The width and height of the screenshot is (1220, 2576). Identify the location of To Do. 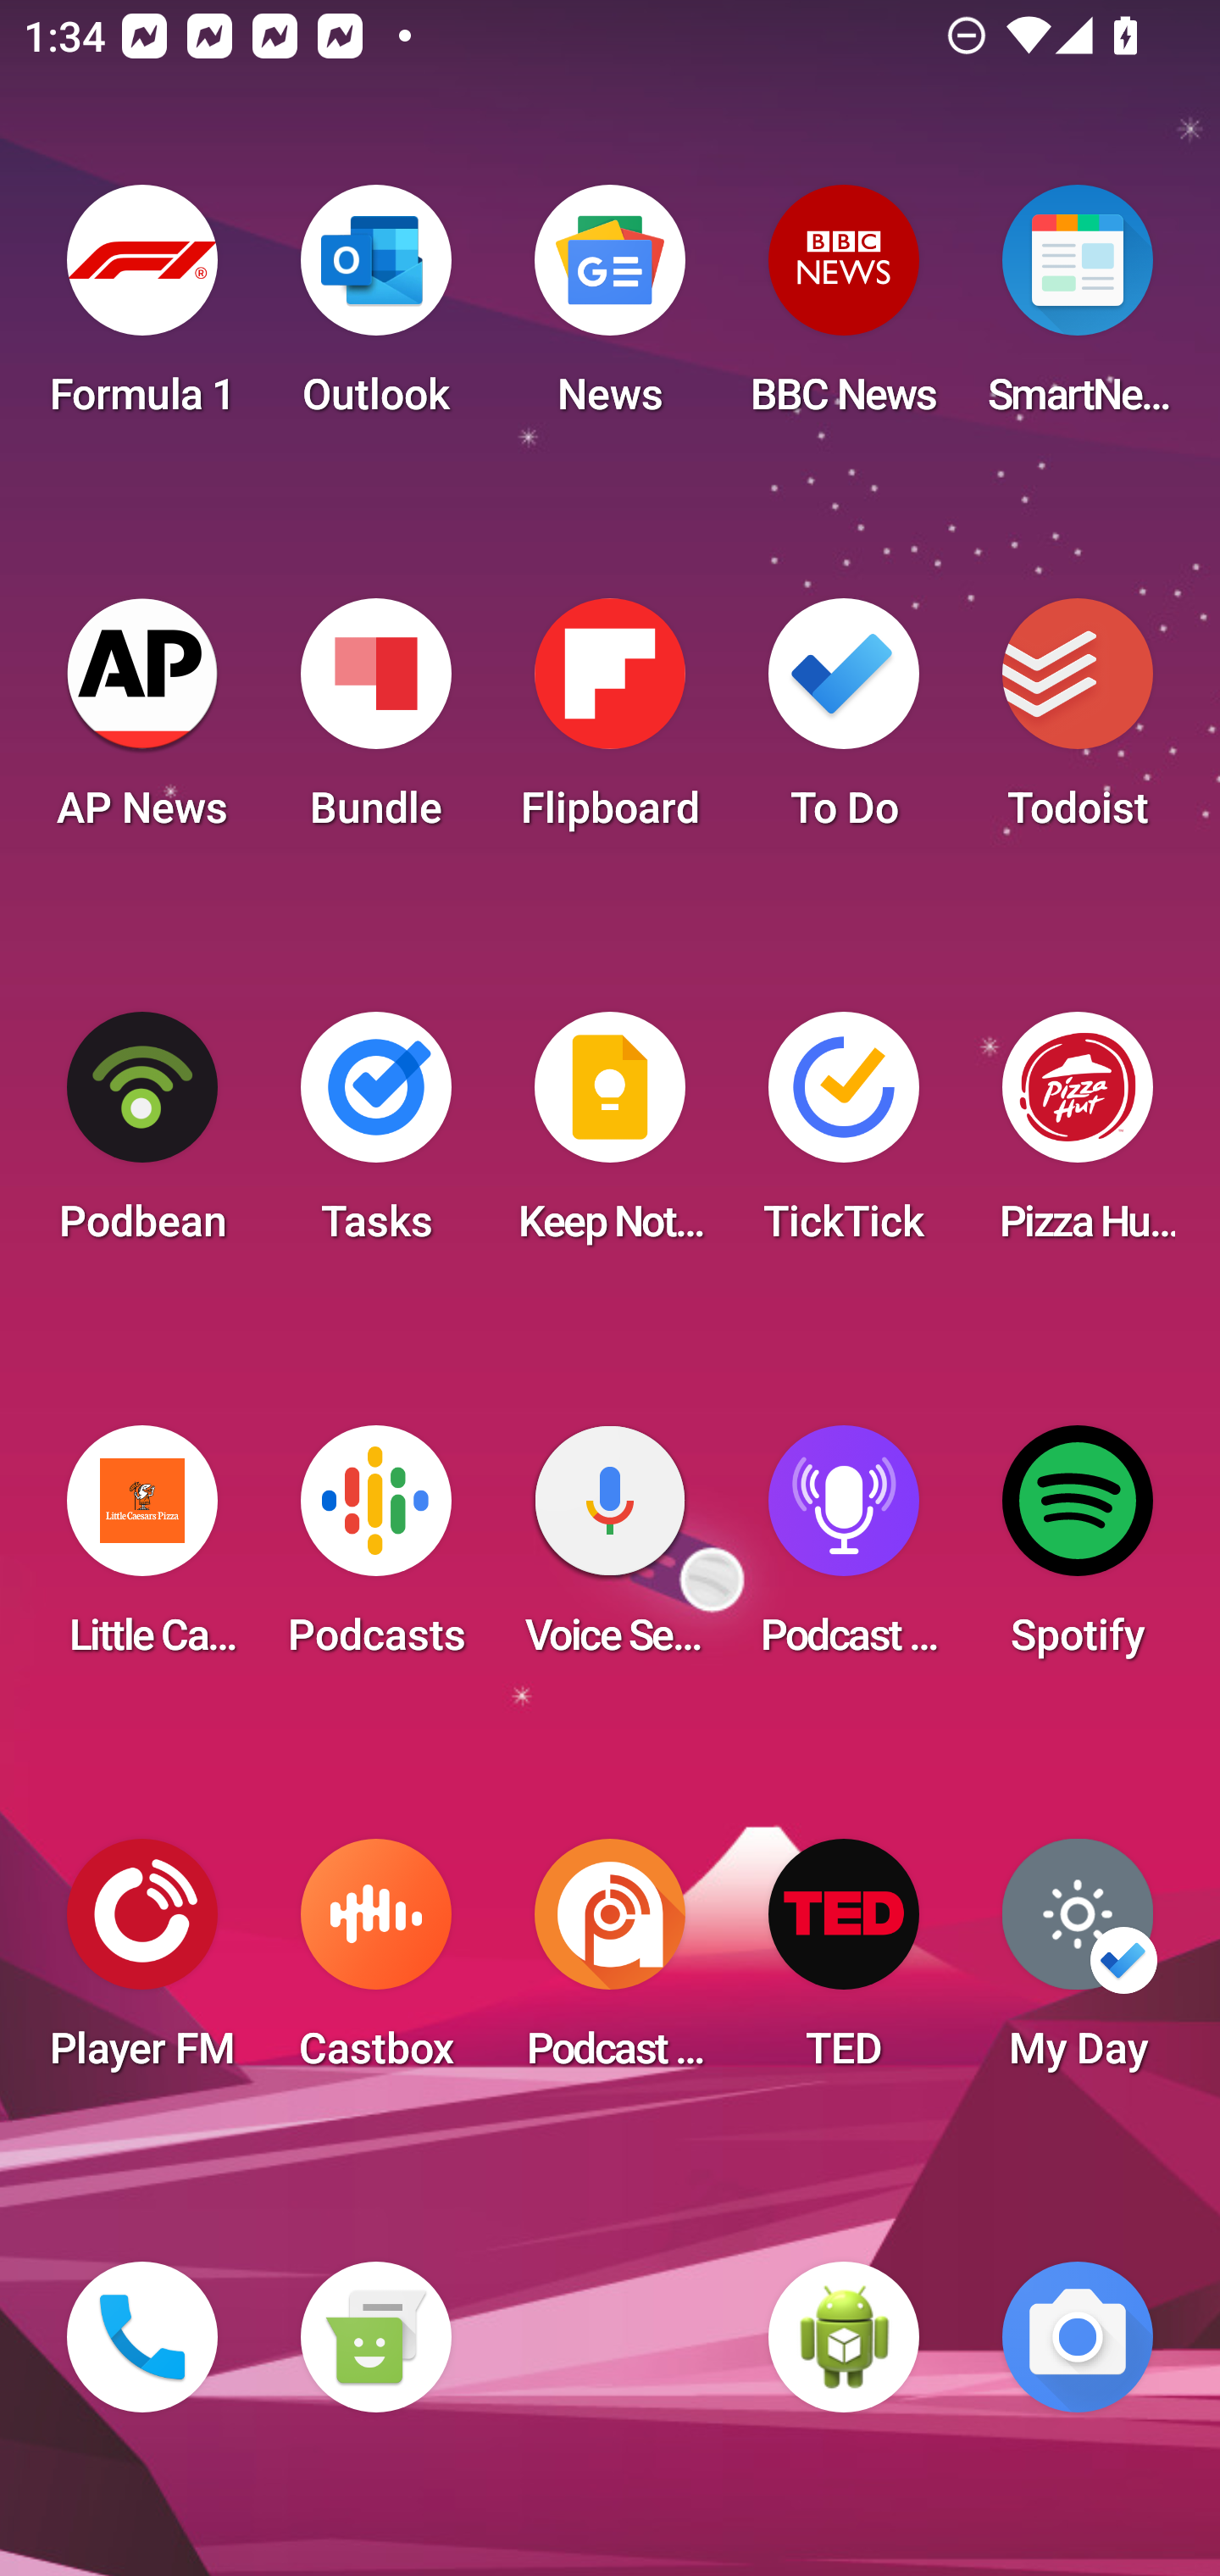
(844, 724).